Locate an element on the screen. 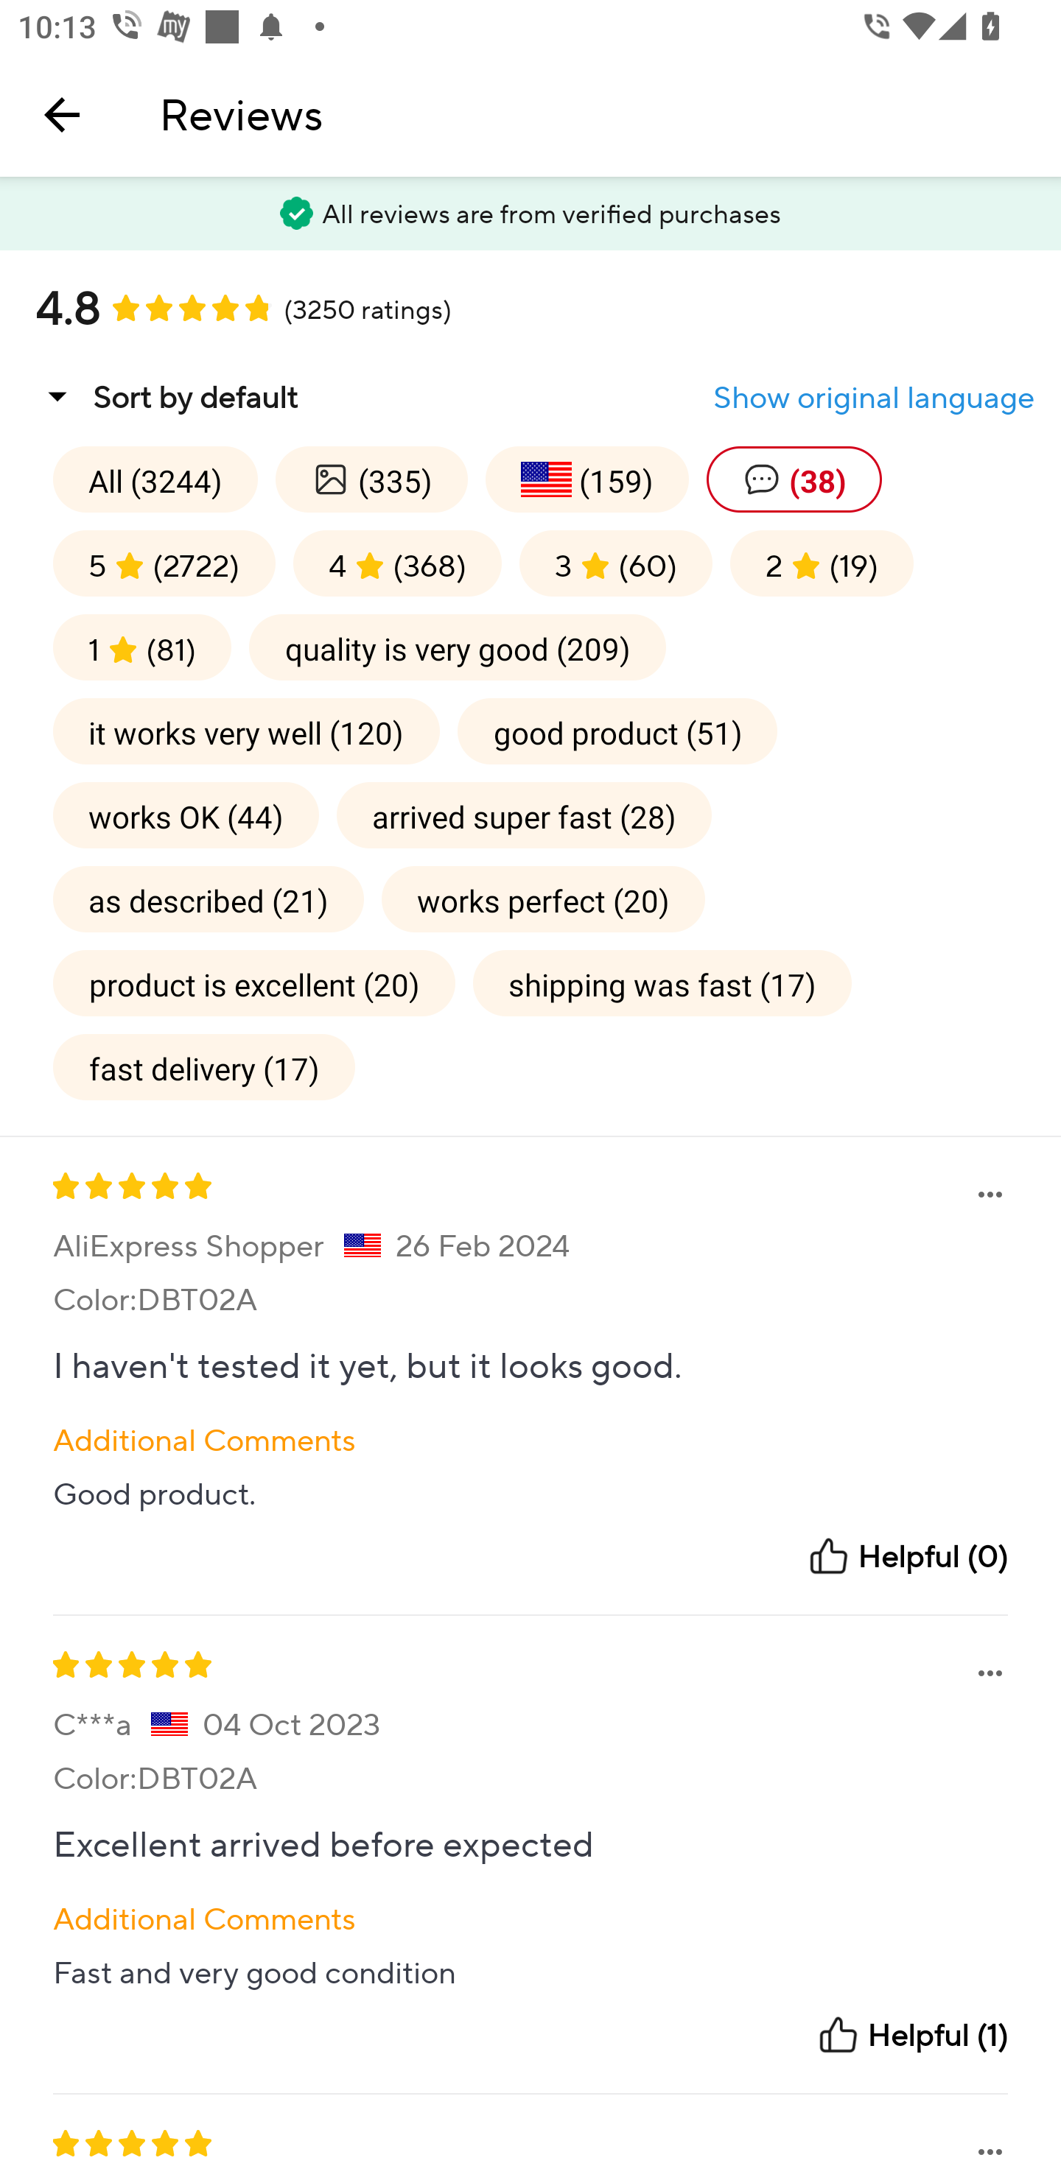 The image size is (1061, 2180). arrived super fast (28) is located at coordinates (524, 815).